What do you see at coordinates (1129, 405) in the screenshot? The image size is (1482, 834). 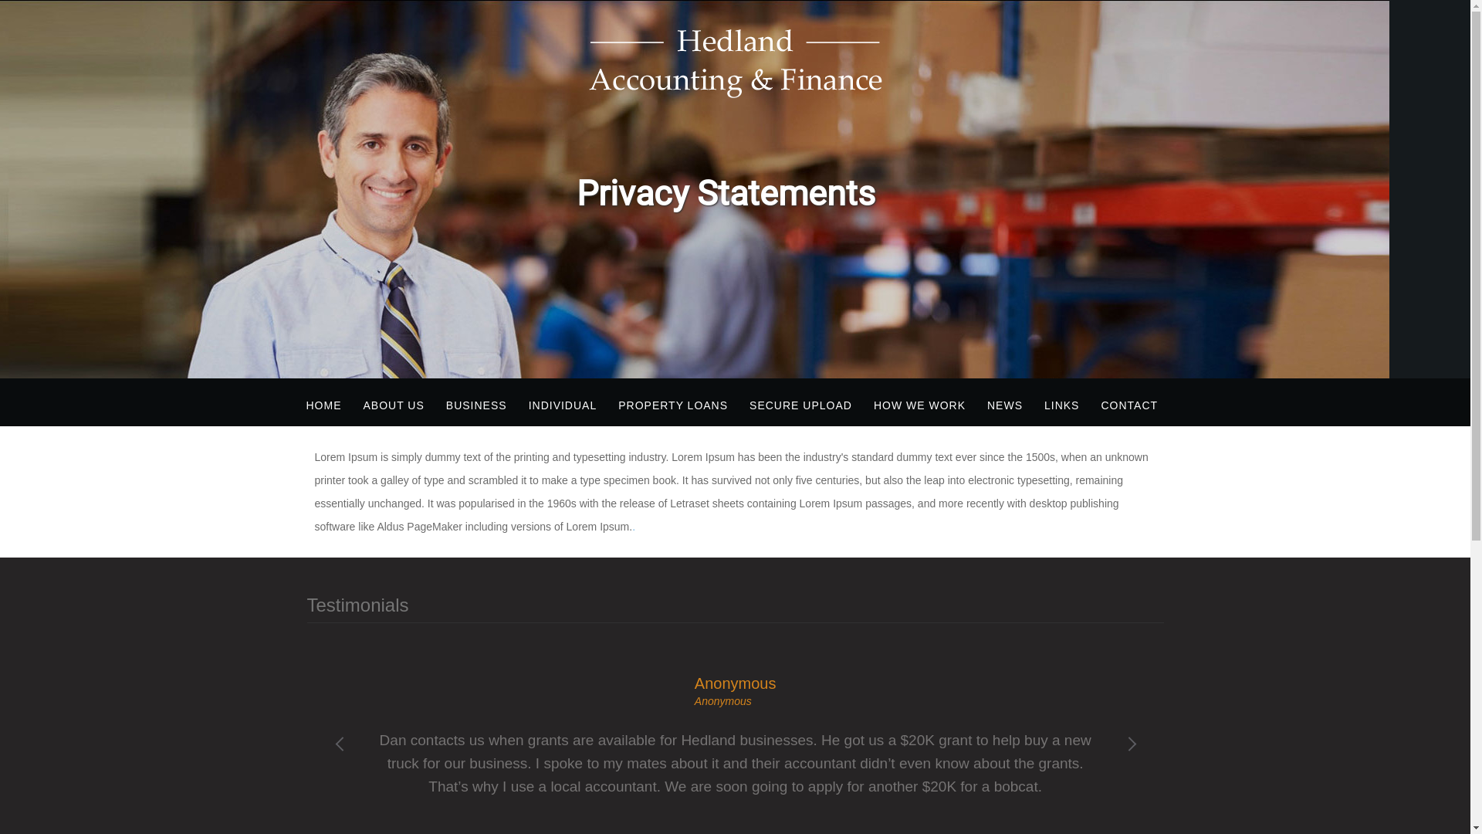 I see `CONTACT` at bounding box center [1129, 405].